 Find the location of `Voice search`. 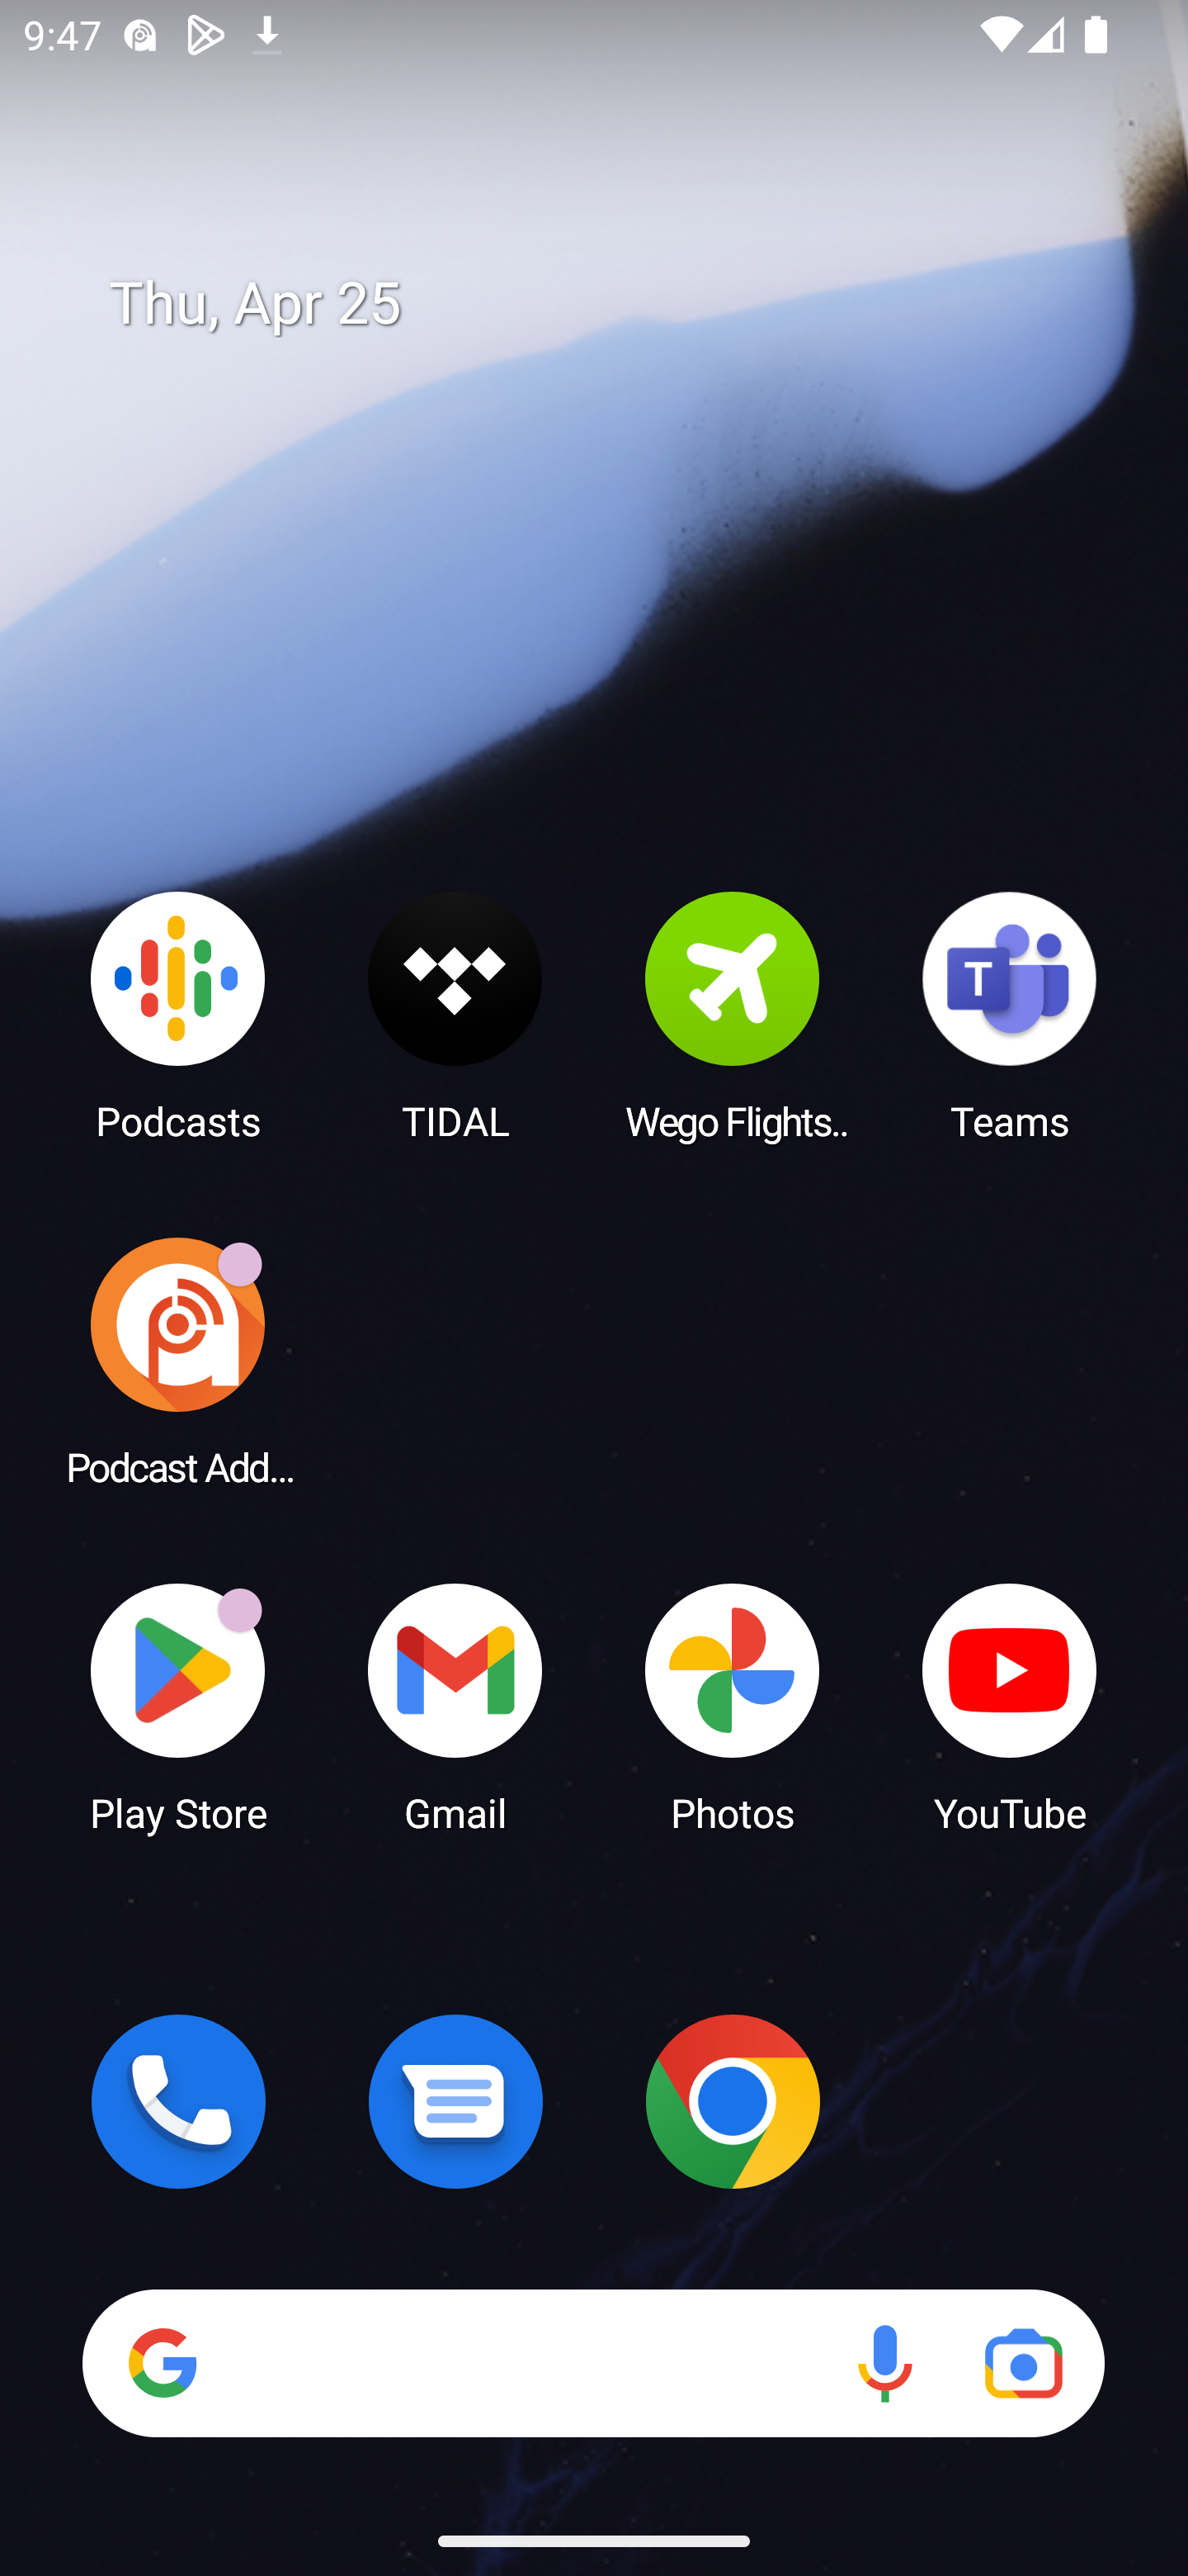

Voice search is located at coordinates (884, 2363).